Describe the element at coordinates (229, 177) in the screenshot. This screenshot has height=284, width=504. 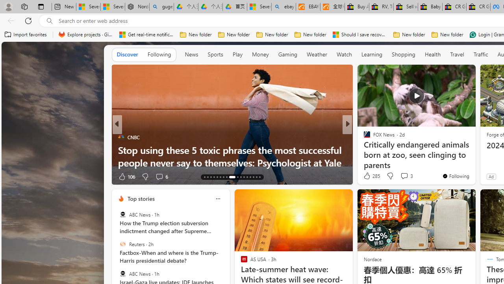
I see `AutomationID: tab-21` at that location.